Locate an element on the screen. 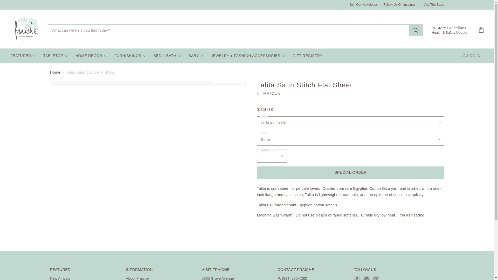 Image resolution: width=498 pixels, height=280 pixels. Facebook is located at coordinates (357, 277).